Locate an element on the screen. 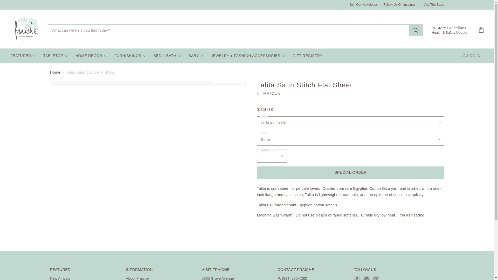 Image resolution: width=498 pixels, height=280 pixels. Facebook is located at coordinates (357, 277).